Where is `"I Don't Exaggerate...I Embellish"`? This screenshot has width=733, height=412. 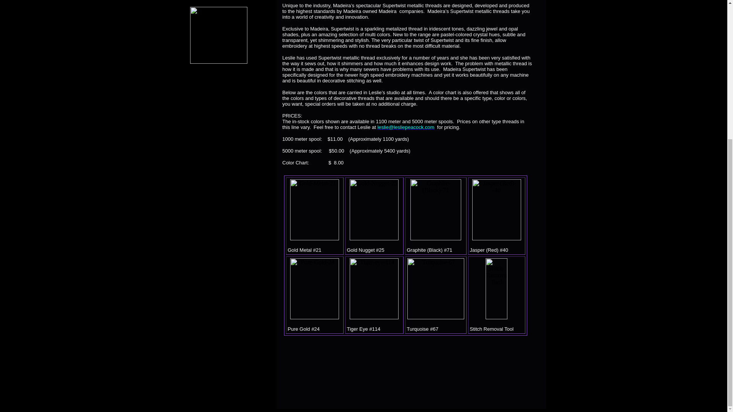
"I Don't Exaggerate...I Embellish" is located at coordinates (218, 35).